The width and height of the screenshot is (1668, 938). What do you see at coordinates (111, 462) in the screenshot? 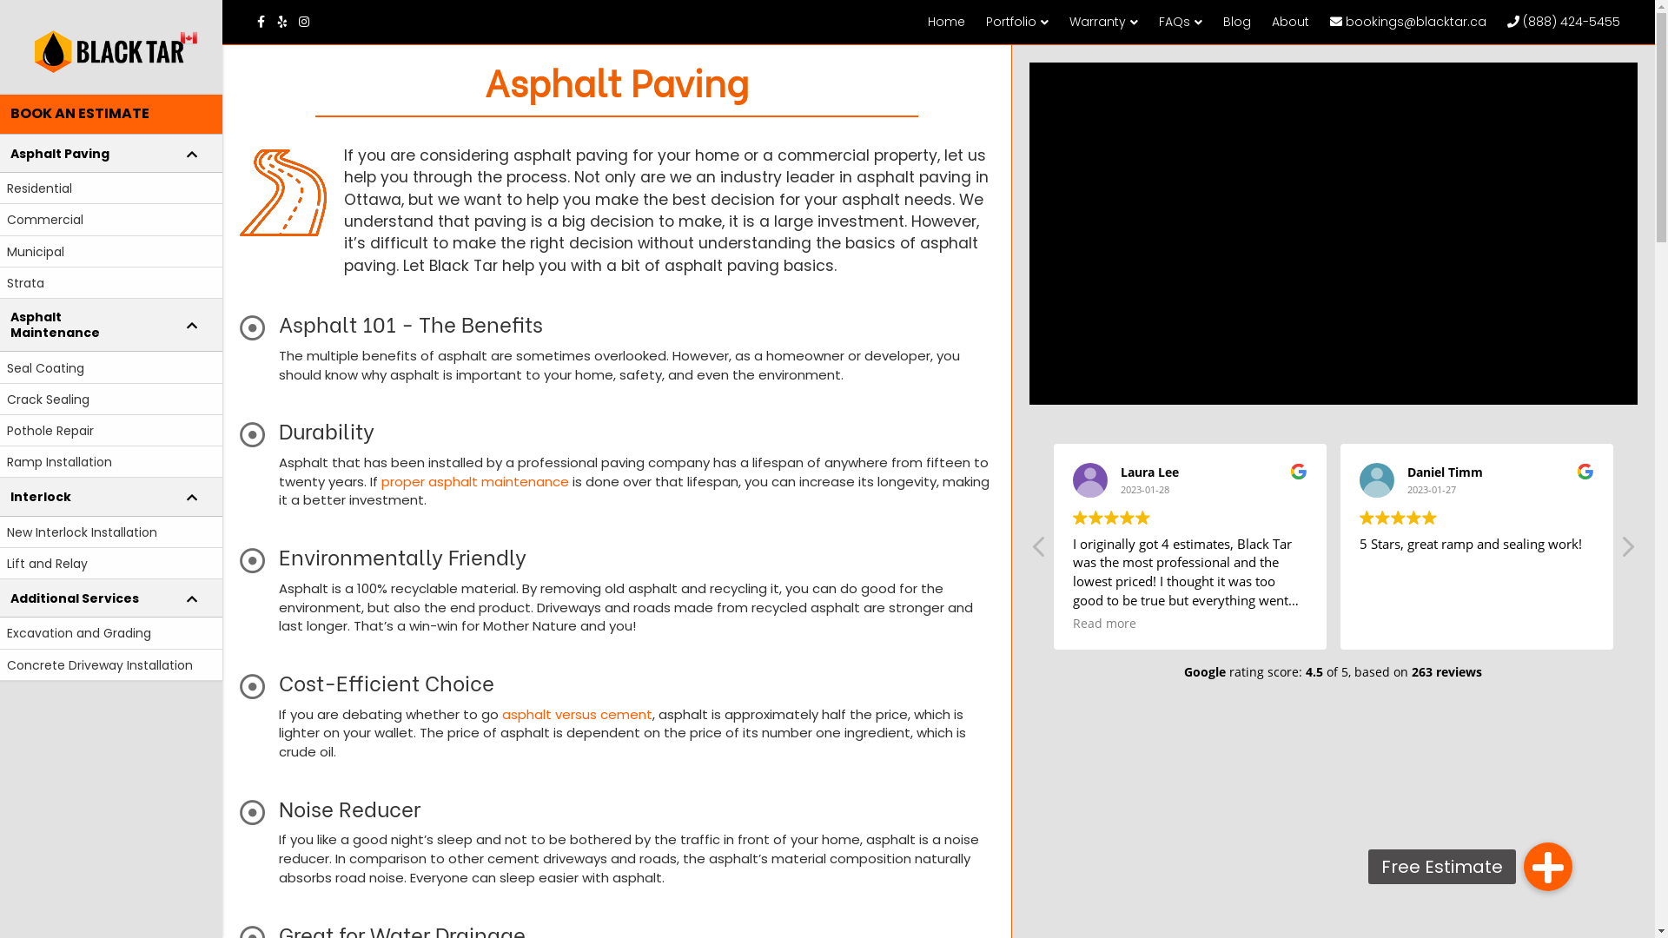
I see `Ramp Installation` at bounding box center [111, 462].